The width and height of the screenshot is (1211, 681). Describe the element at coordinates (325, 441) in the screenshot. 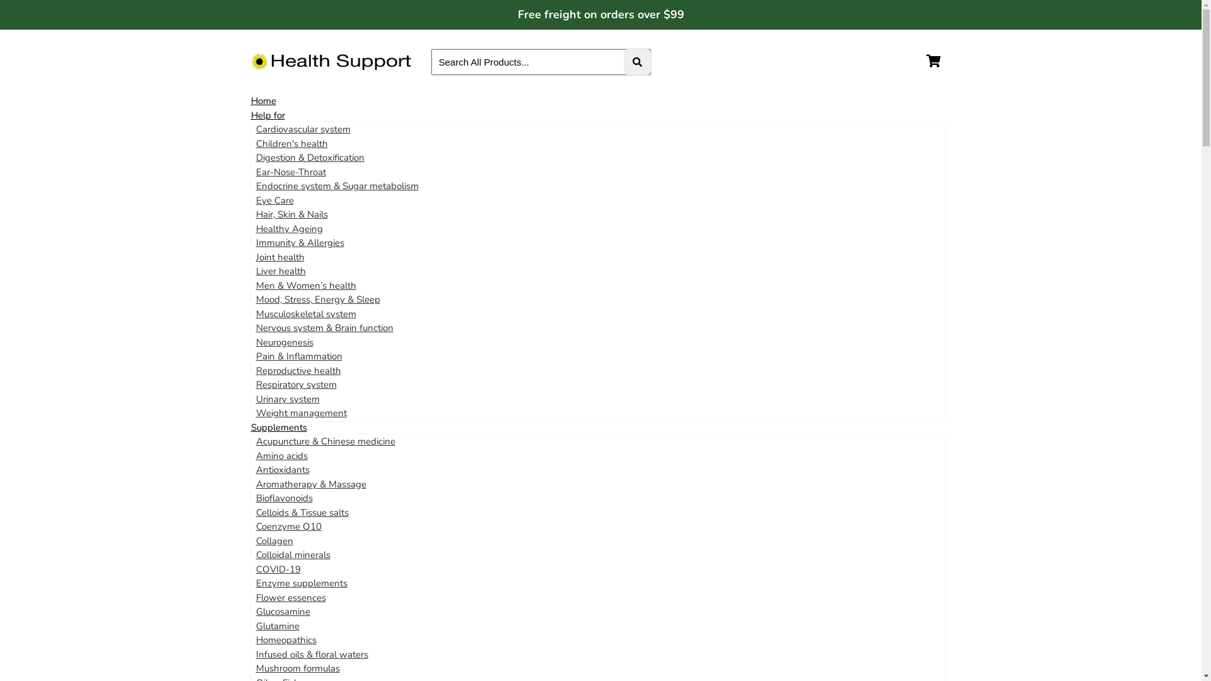

I see `Acupuncture & Chinese medicine` at that location.